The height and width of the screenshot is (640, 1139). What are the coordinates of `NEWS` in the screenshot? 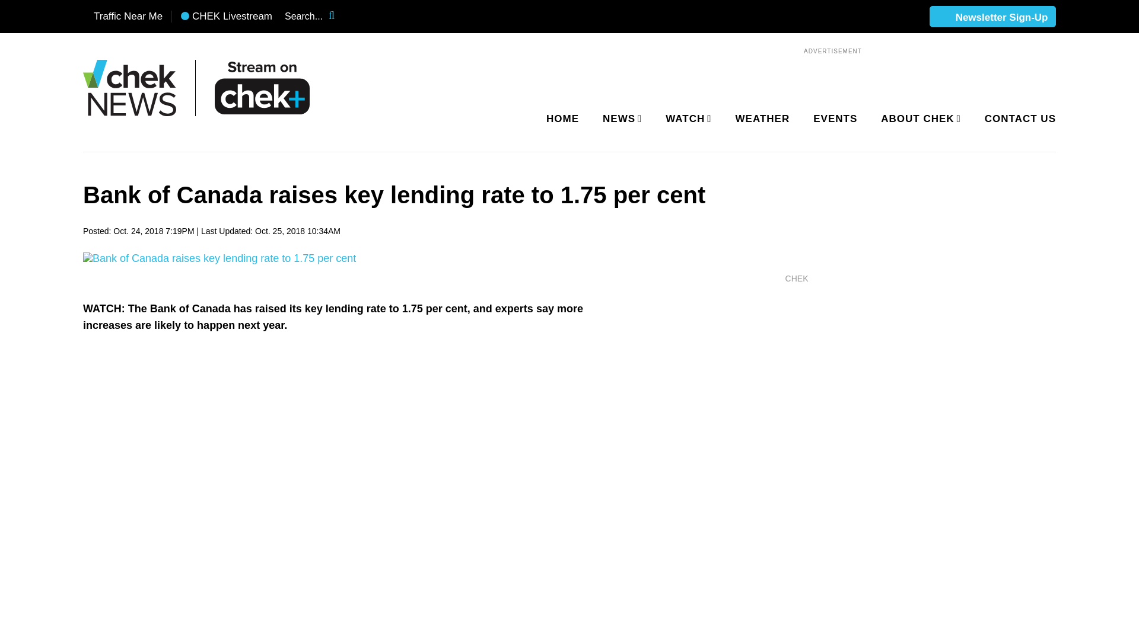 It's located at (620, 119).